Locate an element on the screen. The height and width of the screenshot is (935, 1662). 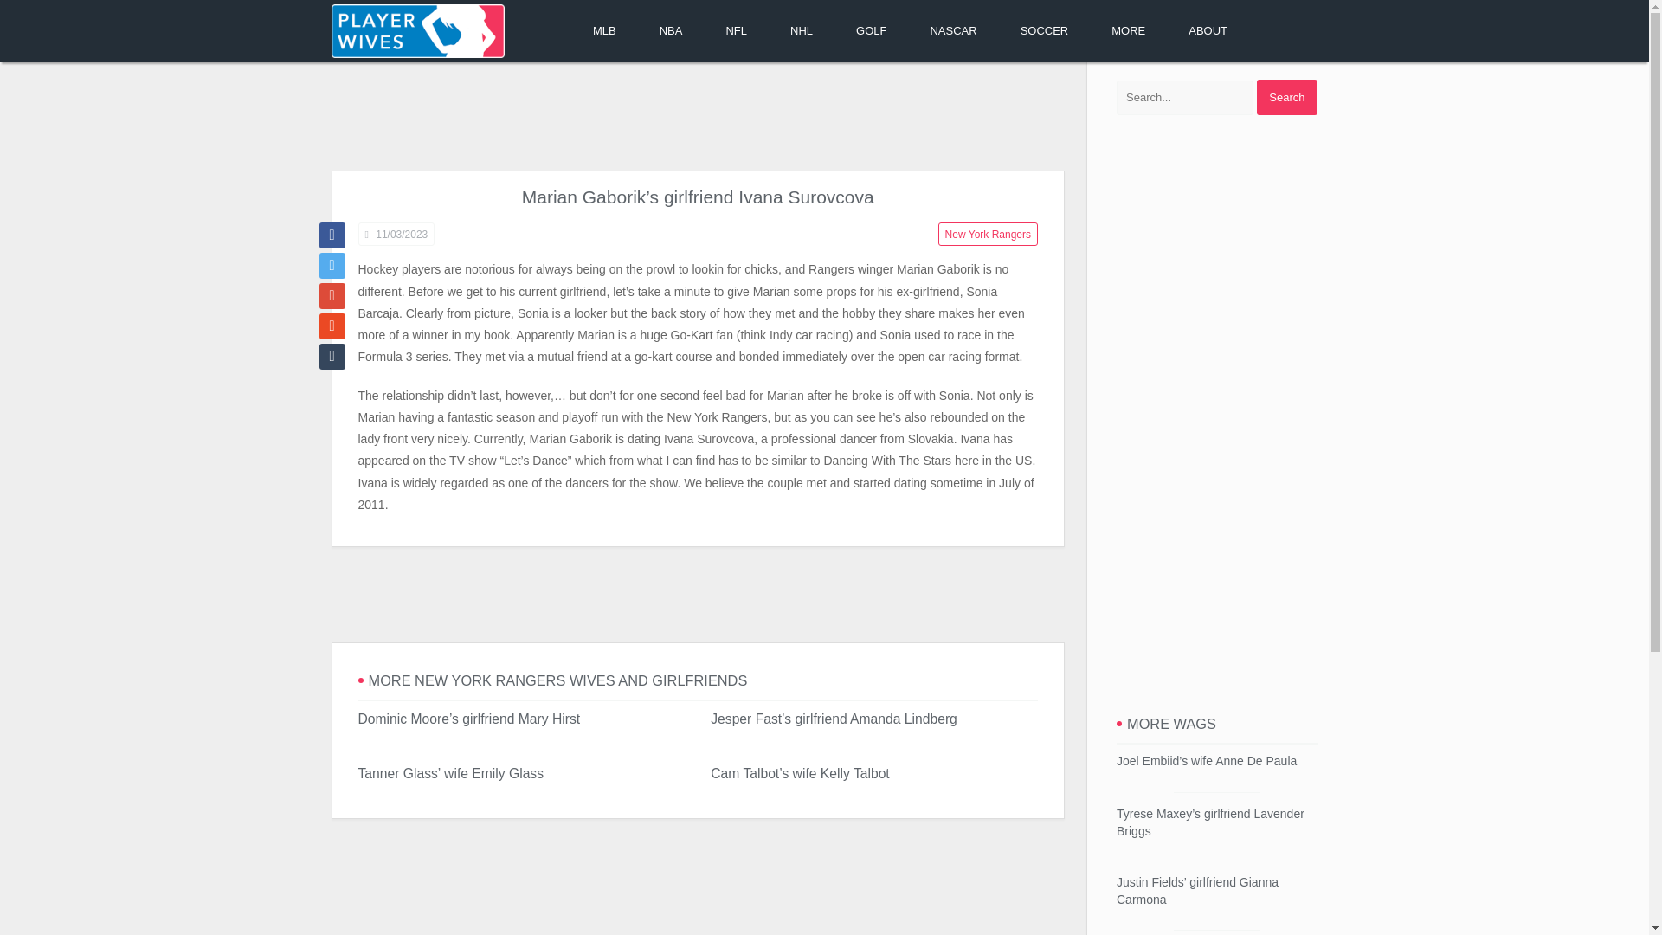
NASCAR Wives is located at coordinates (952, 31).